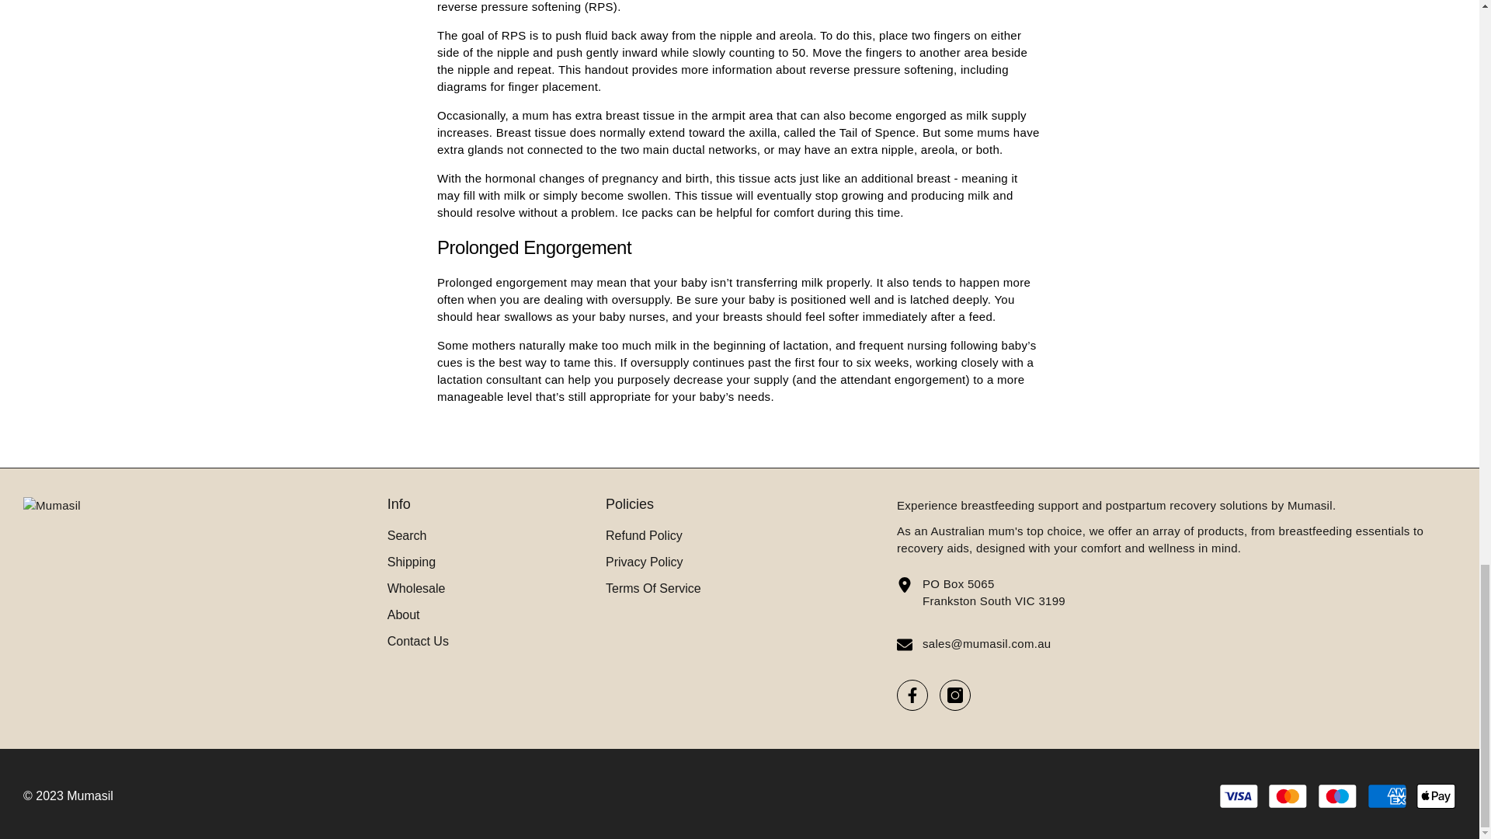 The image size is (1491, 839). What do you see at coordinates (652, 589) in the screenshot?
I see `Terms Of Service` at bounding box center [652, 589].